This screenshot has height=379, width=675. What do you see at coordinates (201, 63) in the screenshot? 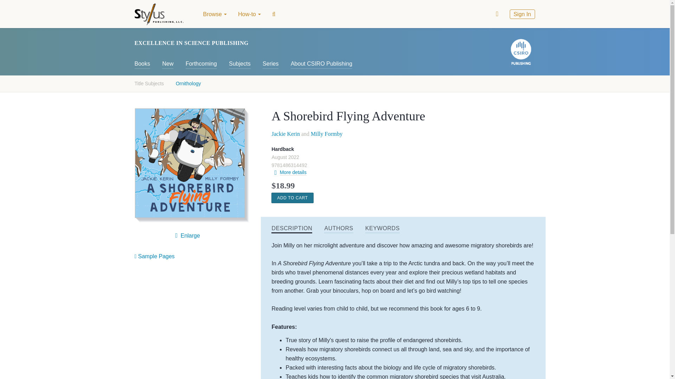
I see `Forthcoming` at bounding box center [201, 63].